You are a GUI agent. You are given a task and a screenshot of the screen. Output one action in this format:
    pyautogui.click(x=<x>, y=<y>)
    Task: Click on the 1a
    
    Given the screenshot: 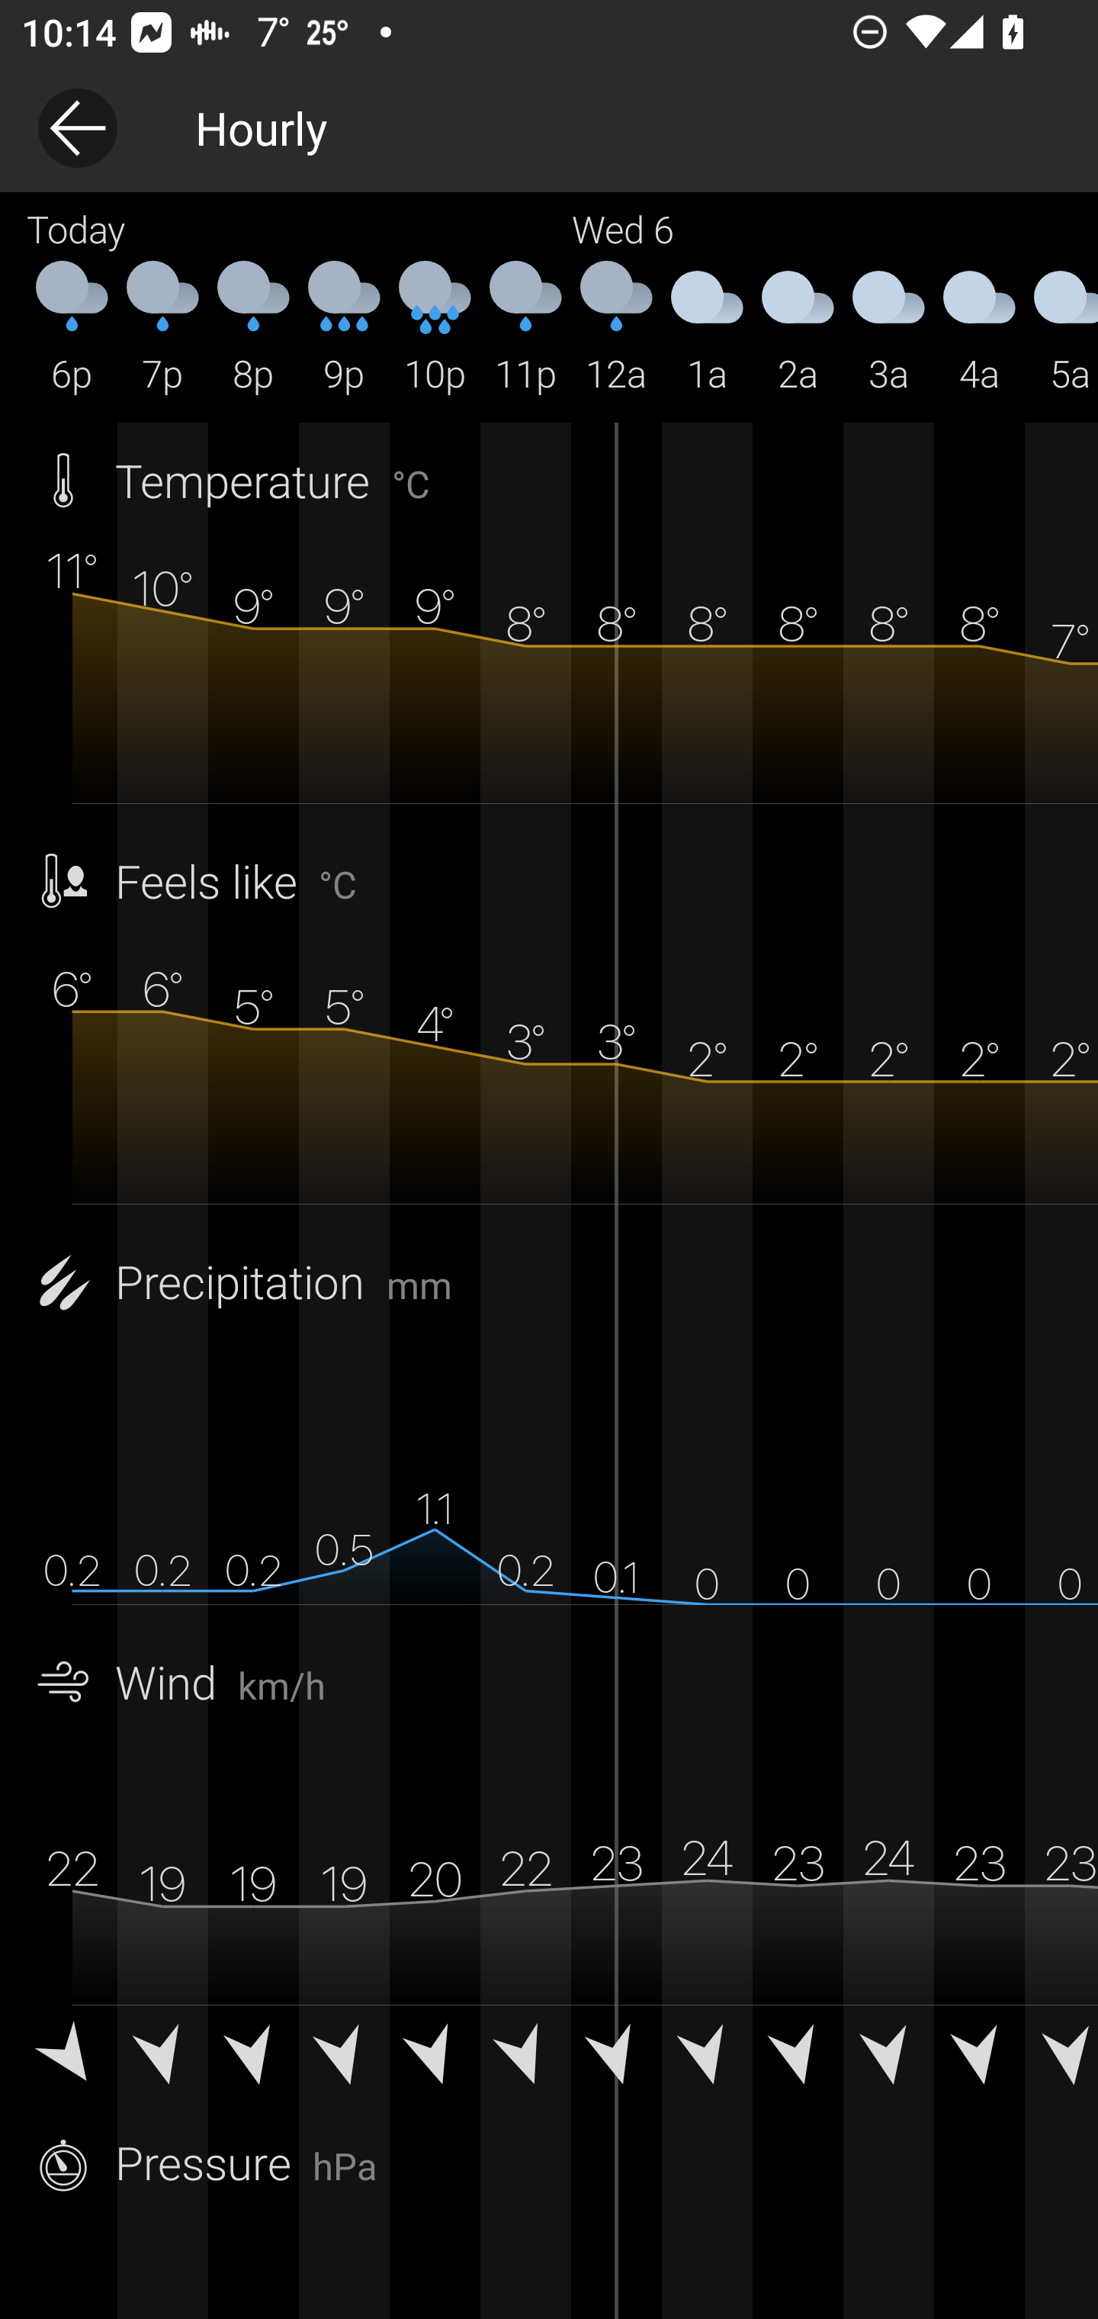 What is the action you would take?
    pyautogui.click(x=707, y=329)
    